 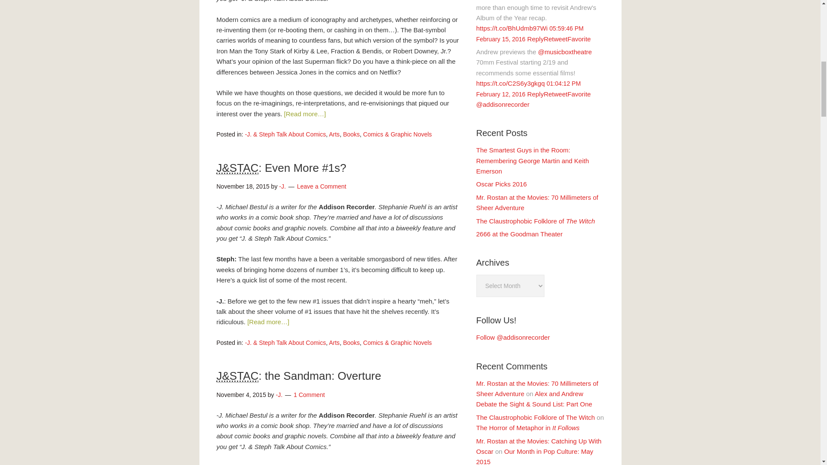 What do you see at coordinates (283, 186) in the screenshot?
I see `Posts by -J.` at bounding box center [283, 186].